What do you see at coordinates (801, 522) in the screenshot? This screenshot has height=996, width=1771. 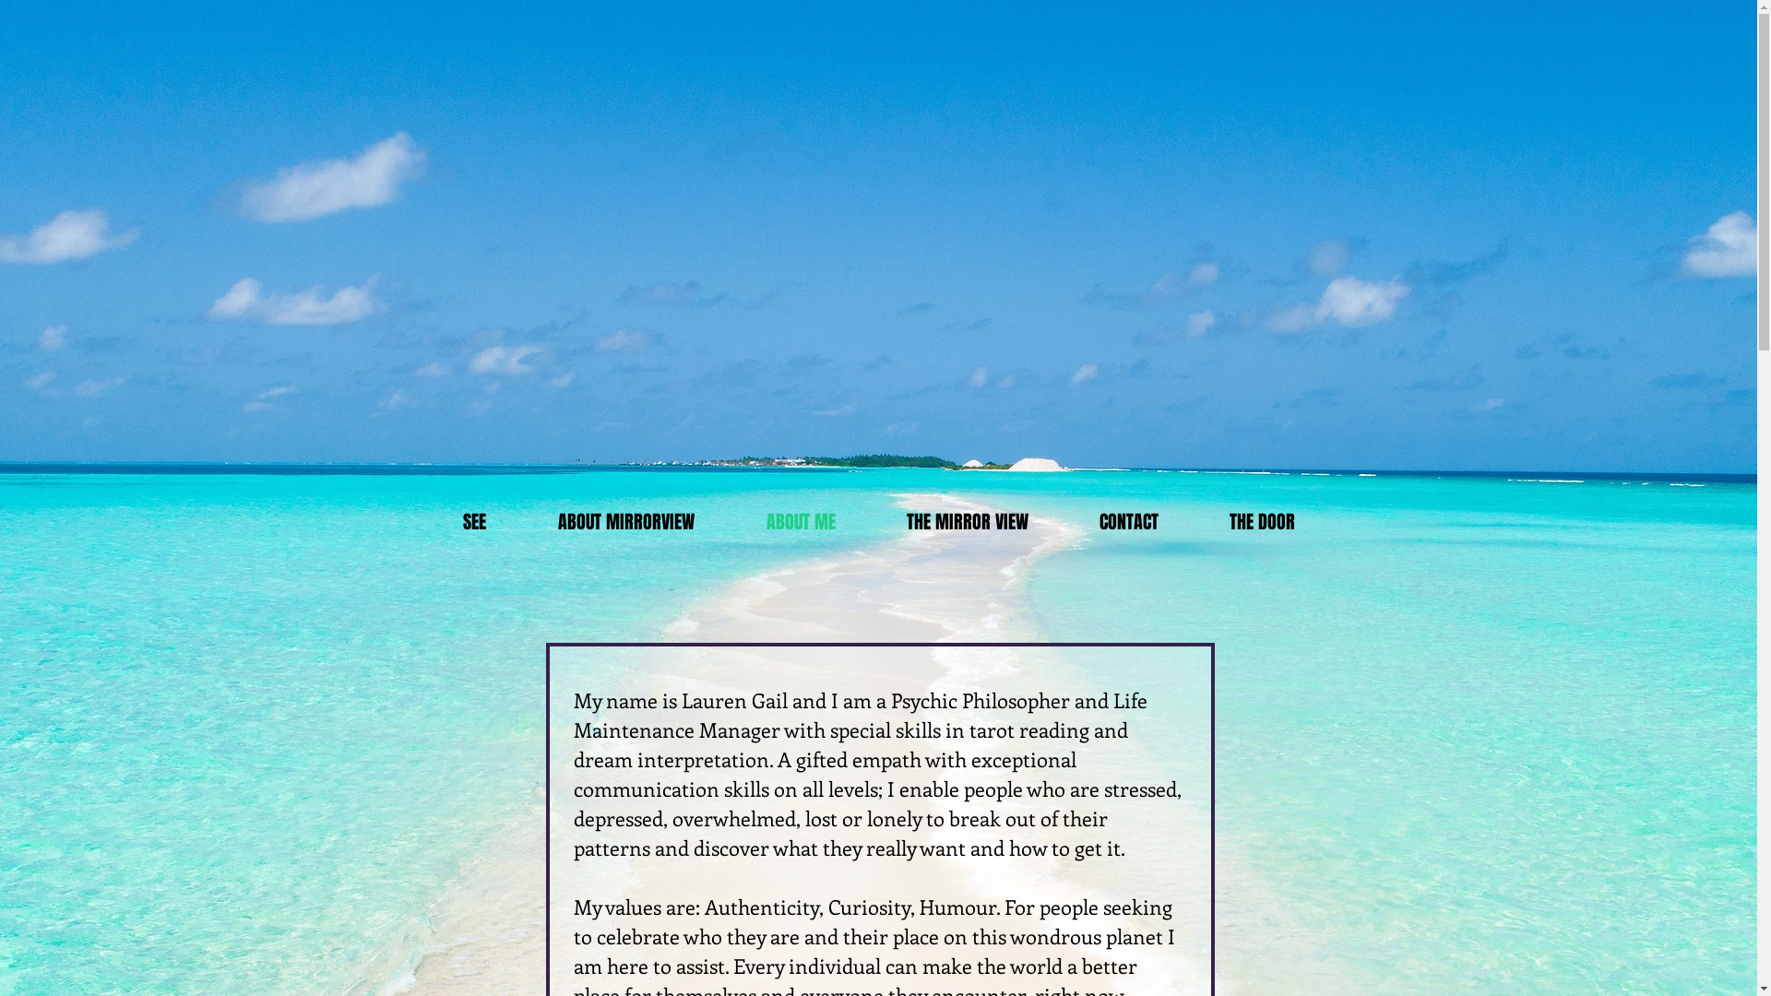 I see `ABOUT ME` at bounding box center [801, 522].